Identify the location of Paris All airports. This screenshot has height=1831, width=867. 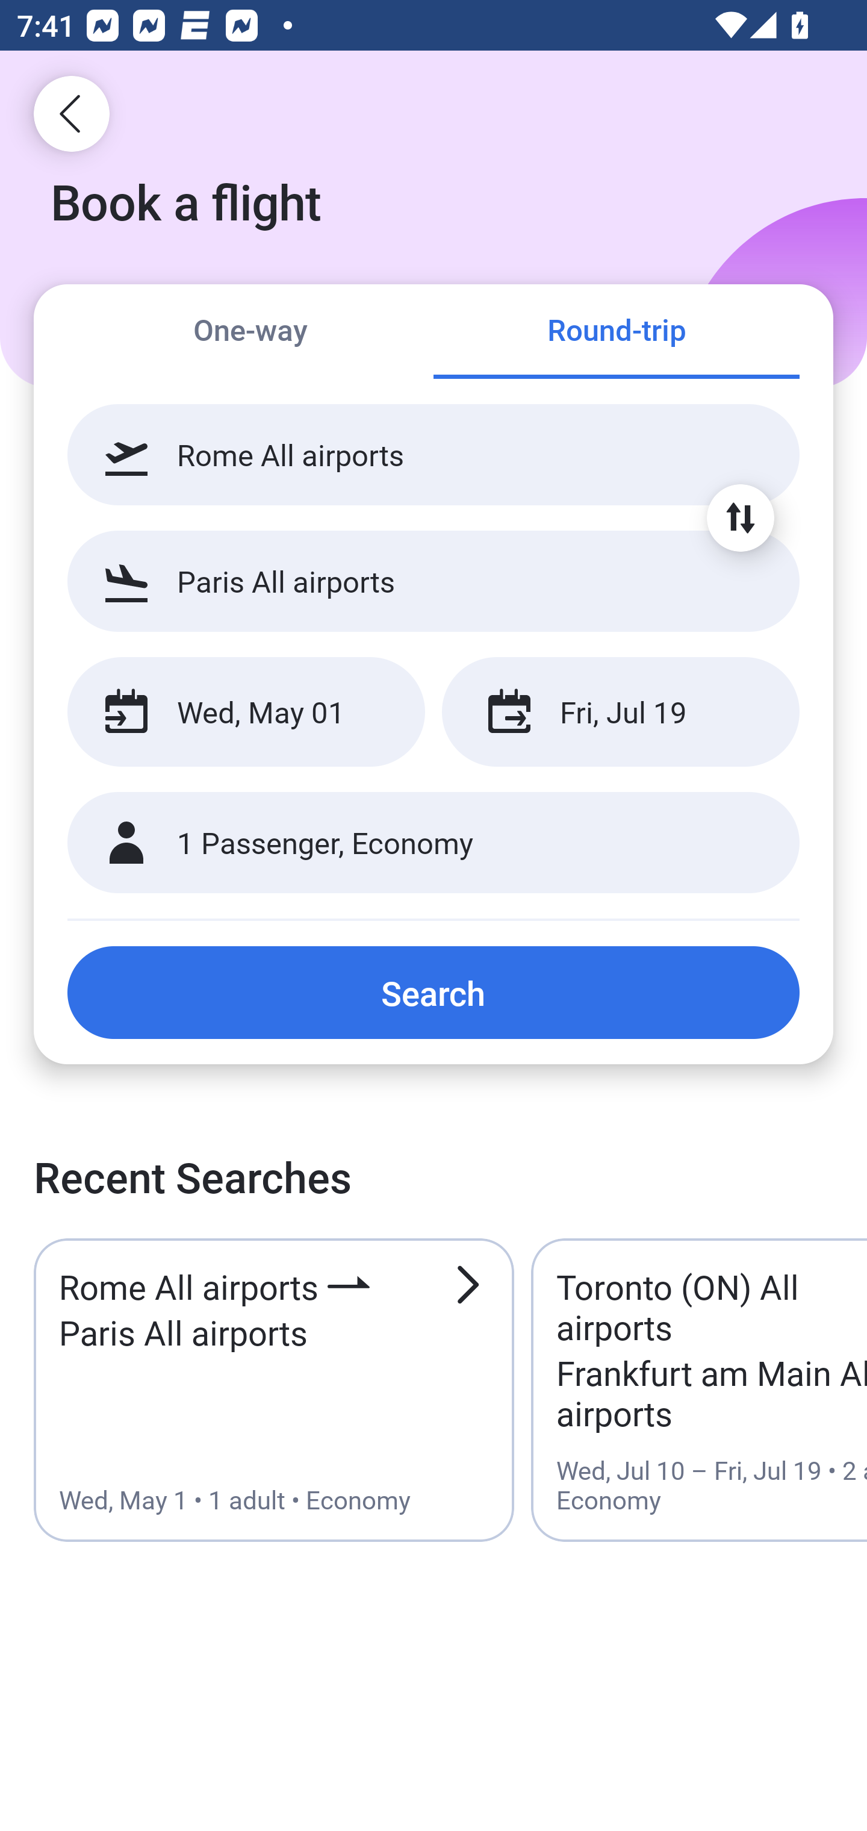
(433, 581).